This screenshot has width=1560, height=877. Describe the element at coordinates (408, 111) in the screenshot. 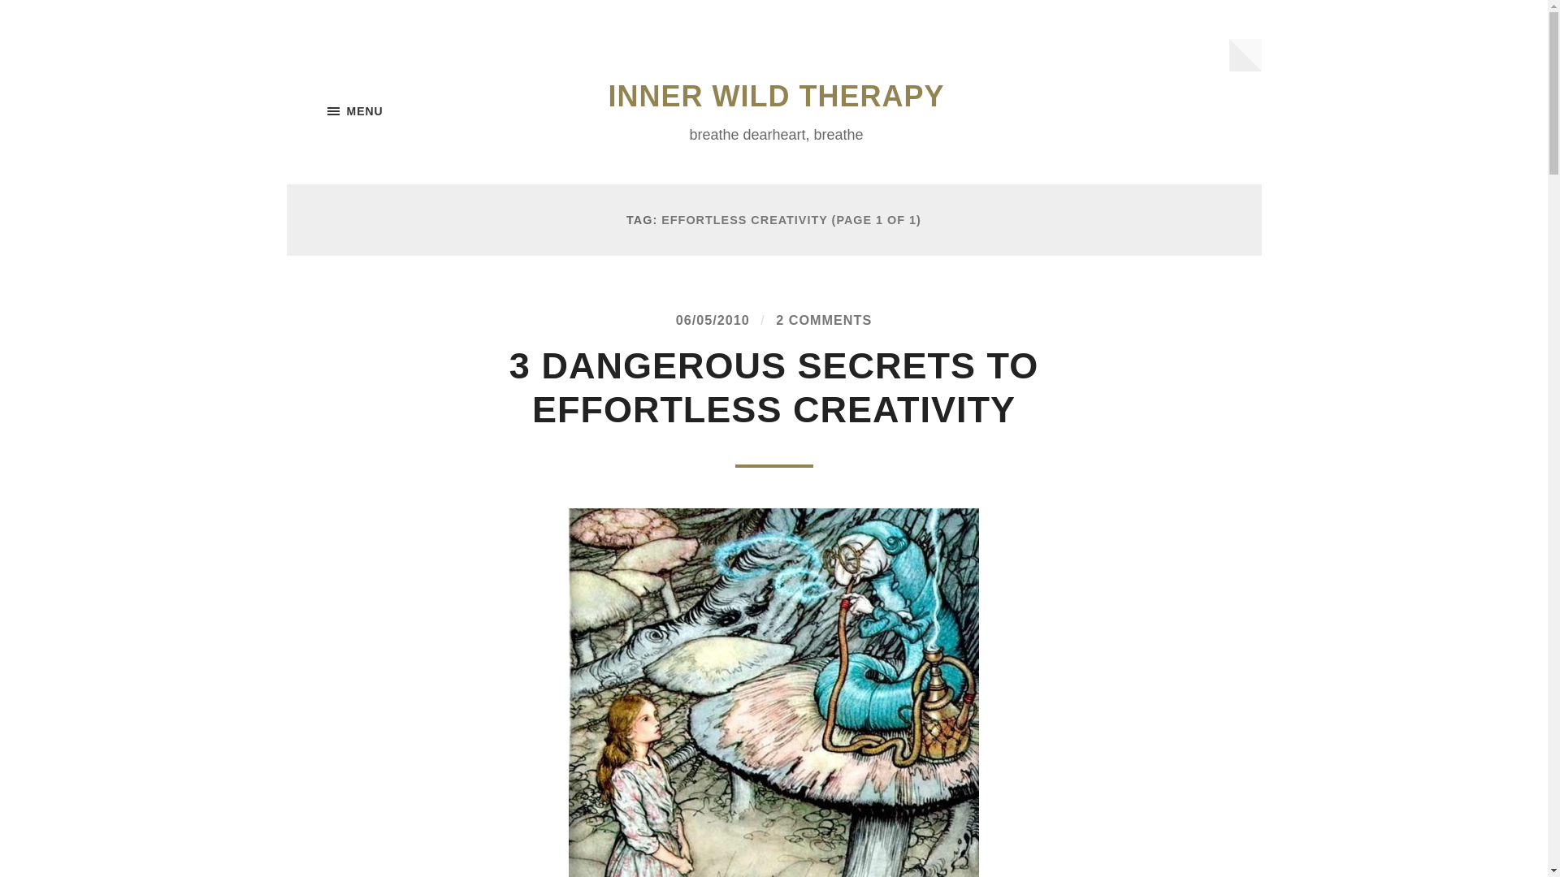

I see `MENU` at that location.